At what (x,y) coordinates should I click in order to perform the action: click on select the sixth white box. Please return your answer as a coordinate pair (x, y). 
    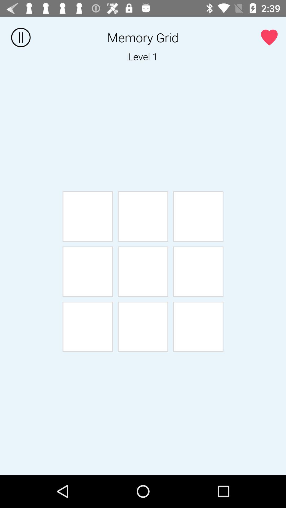
    Looking at the image, I should click on (198, 271).